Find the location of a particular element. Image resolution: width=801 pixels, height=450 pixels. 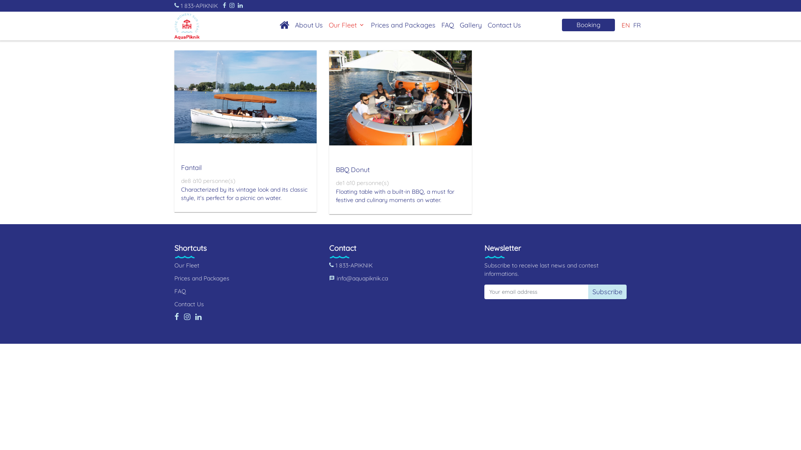

BBQ Donut is located at coordinates (353, 170).